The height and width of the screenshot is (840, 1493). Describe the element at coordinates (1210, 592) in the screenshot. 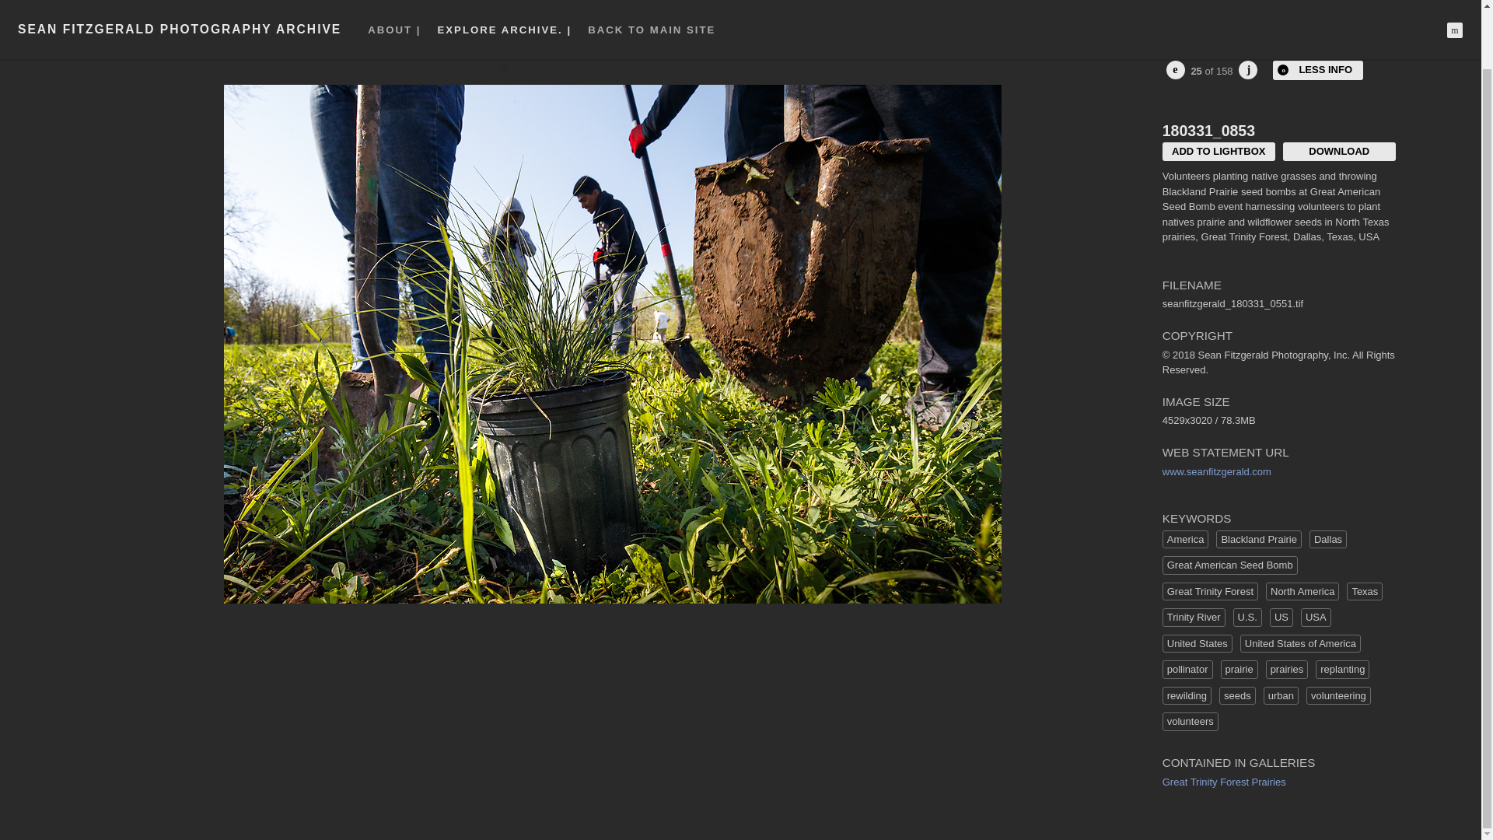

I see `Great Trinity Forest` at that location.